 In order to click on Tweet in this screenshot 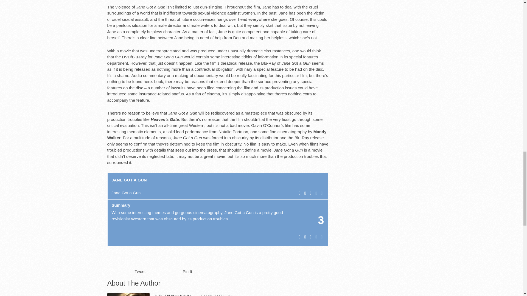, I will do `click(140, 271)`.